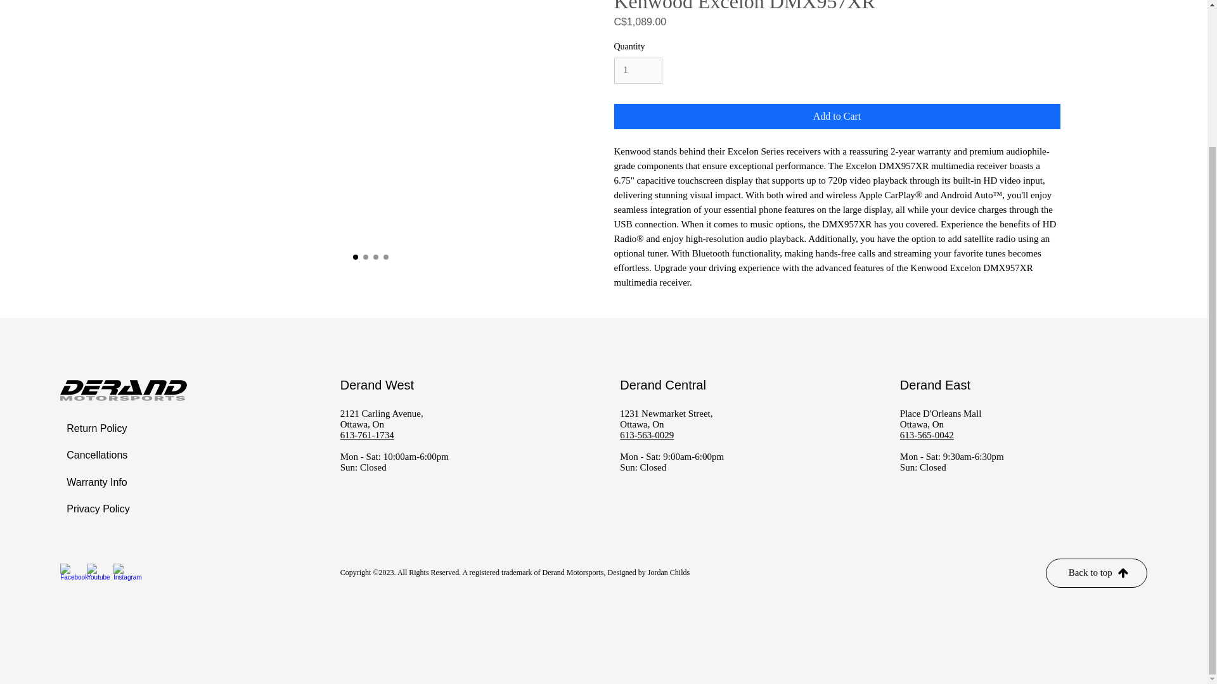 The image size is (1217, 684). What do you see at coordinates (1097, 573) in the screenshot?
I see `Back to top` at bounding box center [1097, 573].